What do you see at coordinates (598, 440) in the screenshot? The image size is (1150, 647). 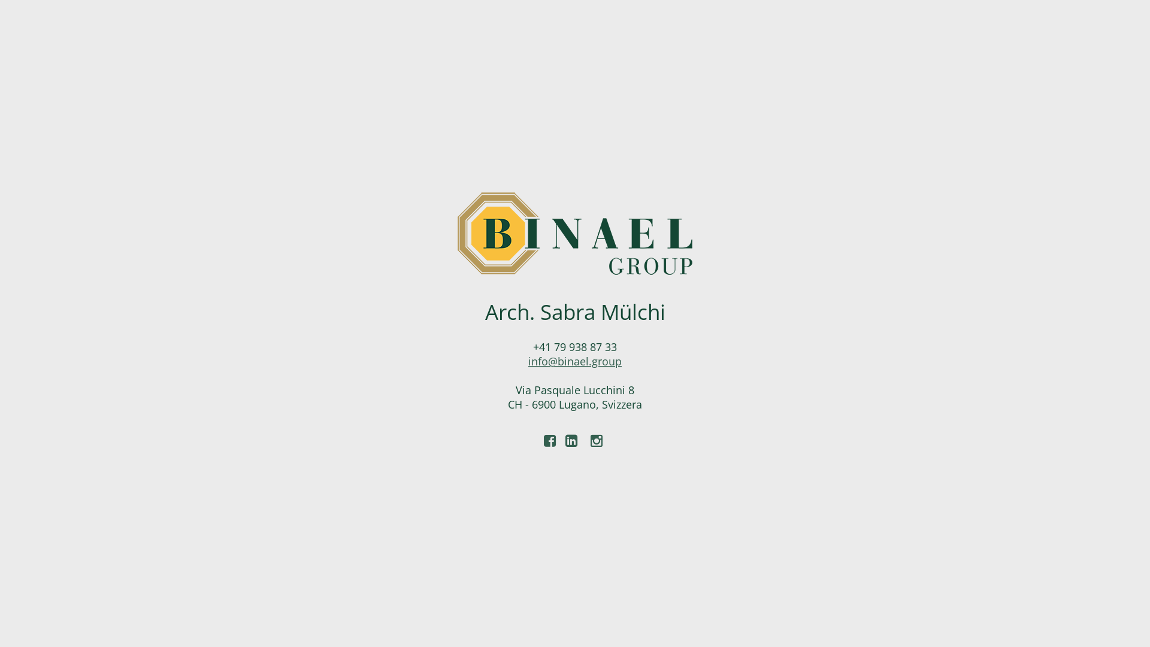 I see `Instagram` at bounding box center [598, 440].